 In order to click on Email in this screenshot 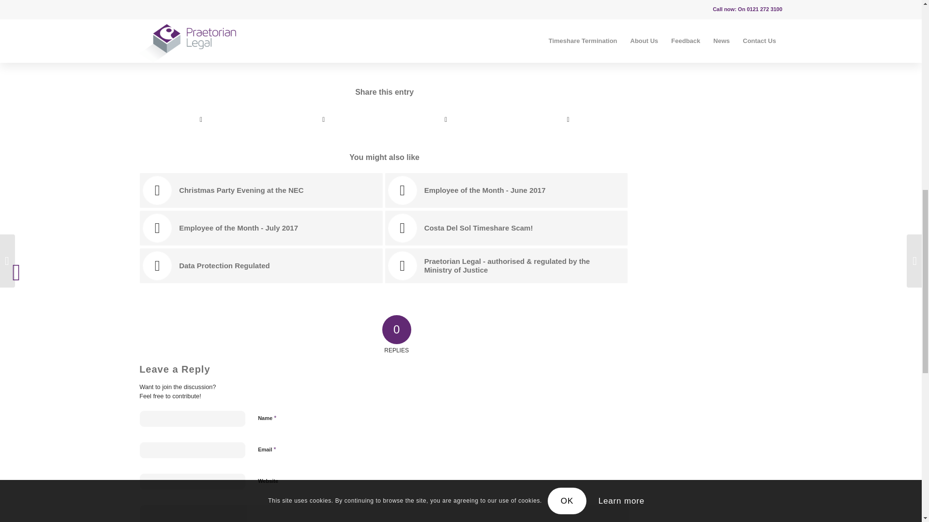, I will do `click(188, 35)`.